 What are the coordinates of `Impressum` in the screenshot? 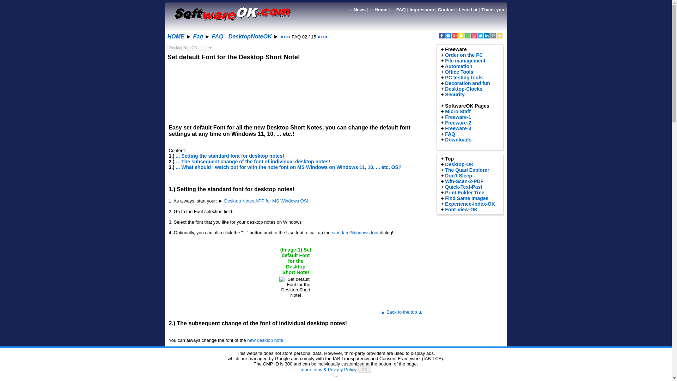 It's located at (422, 10).